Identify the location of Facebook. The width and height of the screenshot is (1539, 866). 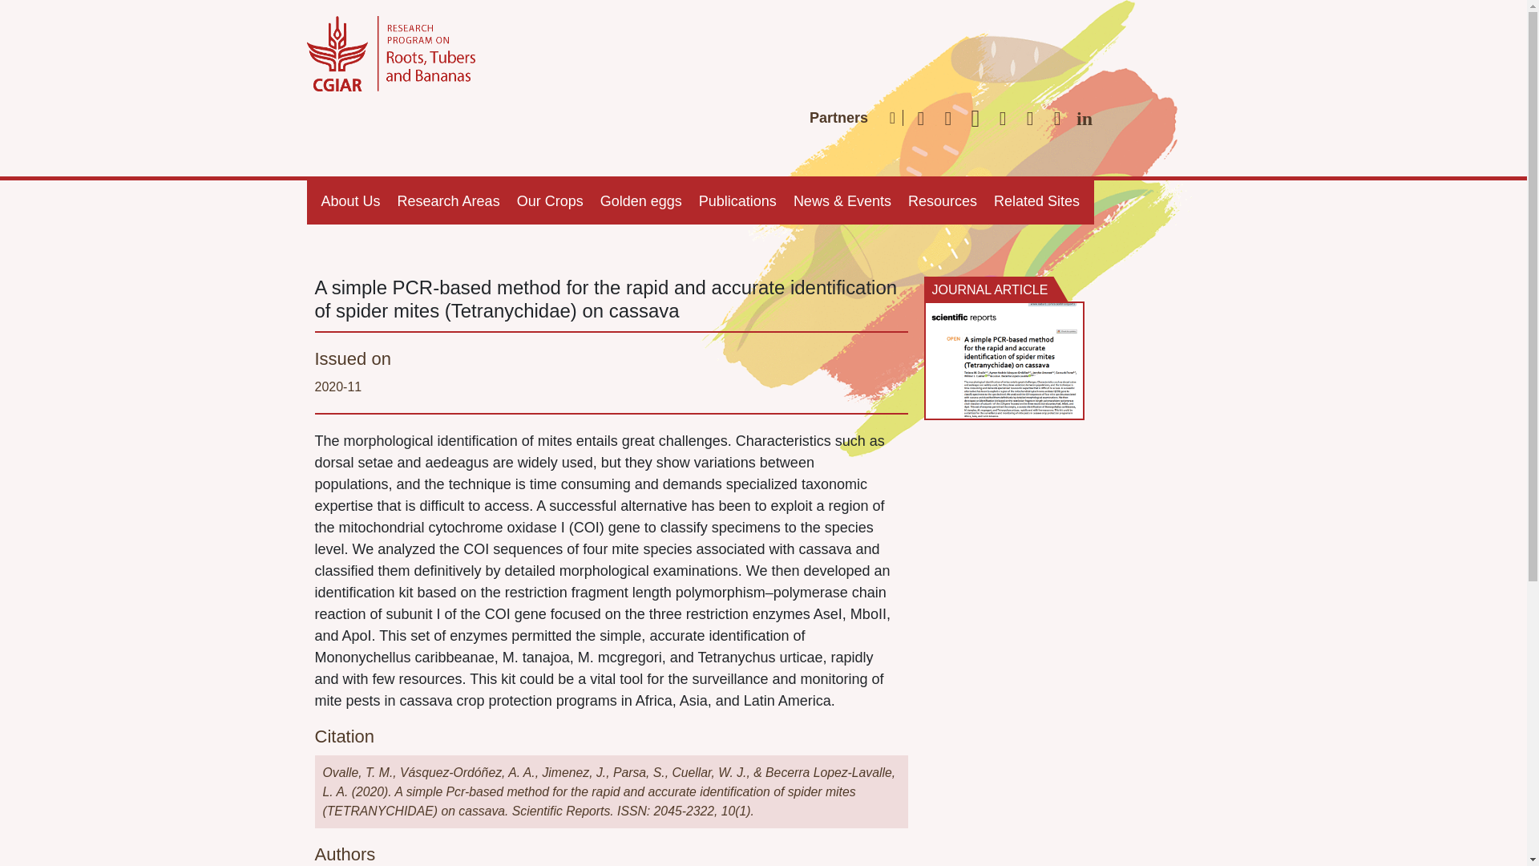
(953, 119).